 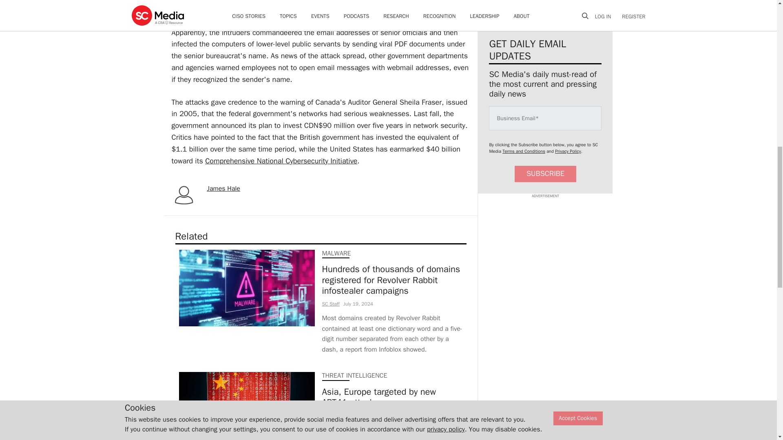 What do you see at coordinates (223, 188) in the screenshot?
I see `James Hale` at bounding box center [223, 188].